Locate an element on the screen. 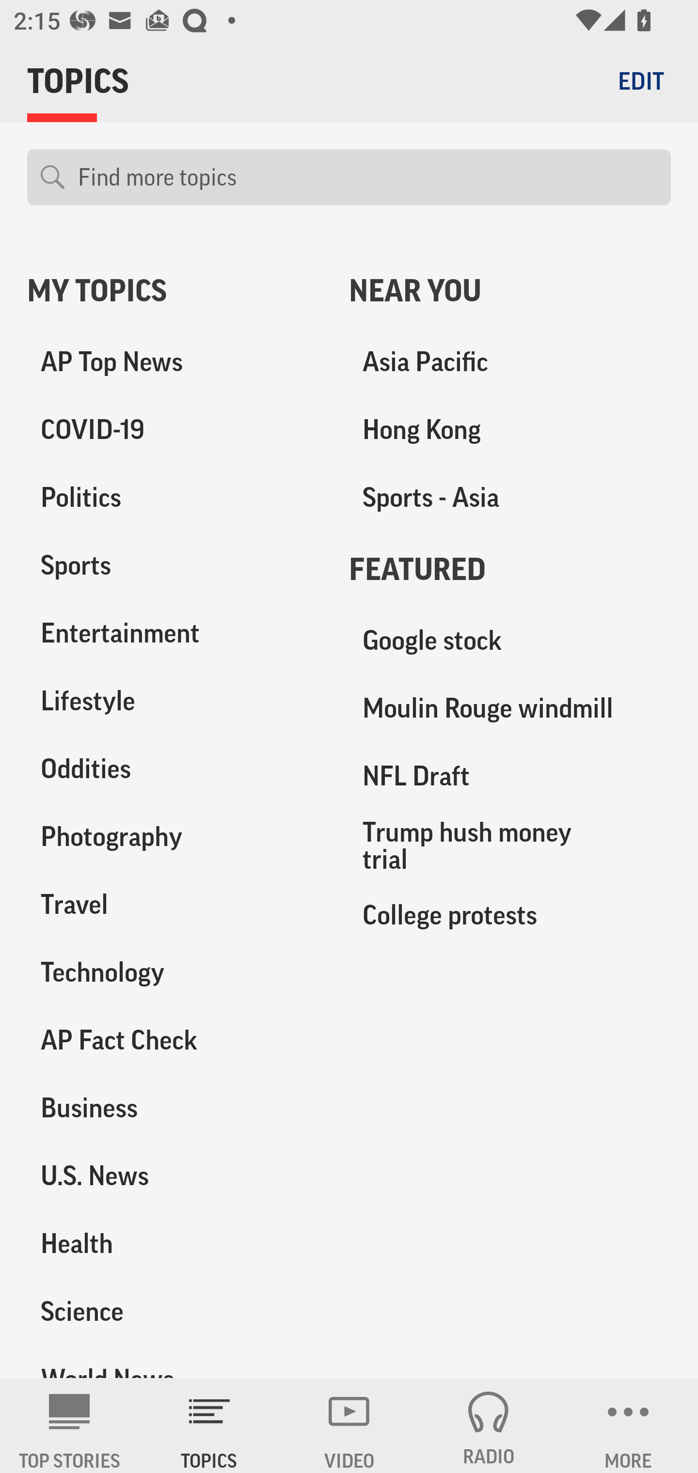  Photography is located at coordinates (174, 836).